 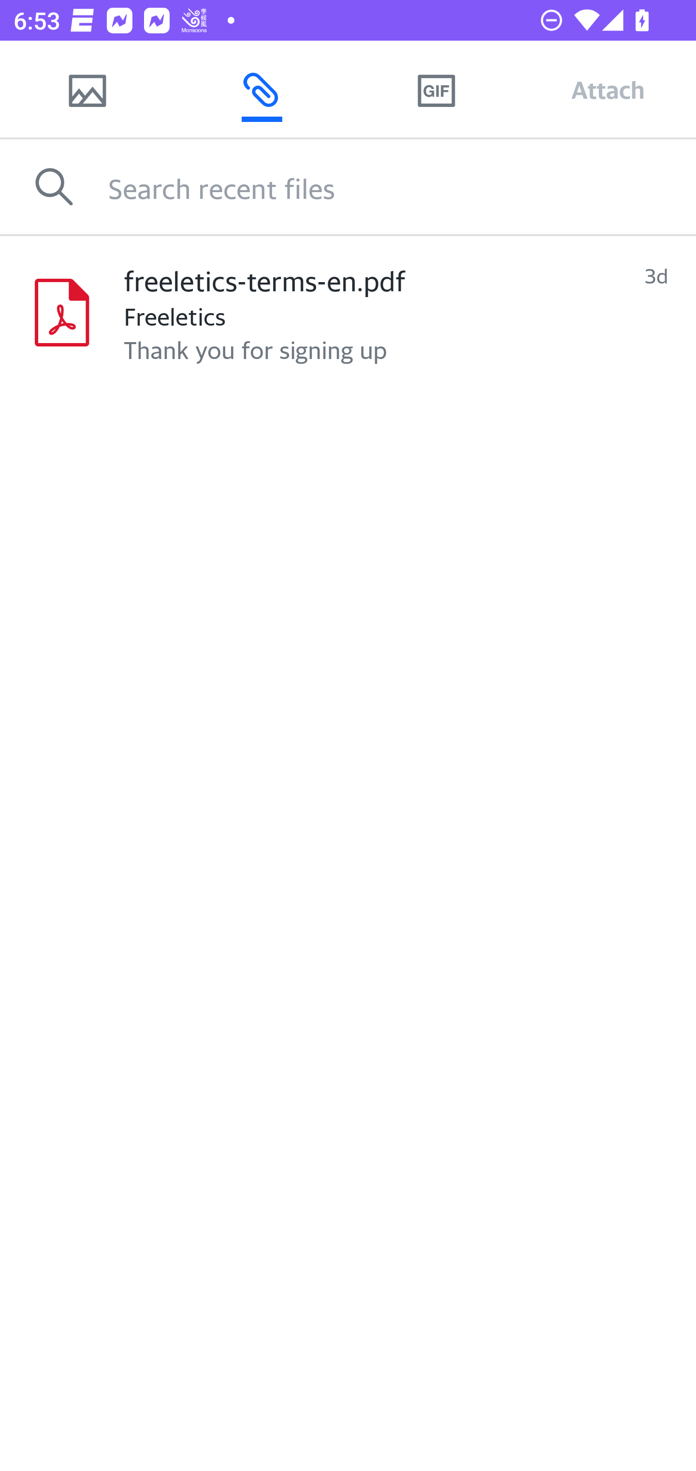 I want to click on Camera photos, so click(x=87, y=90).